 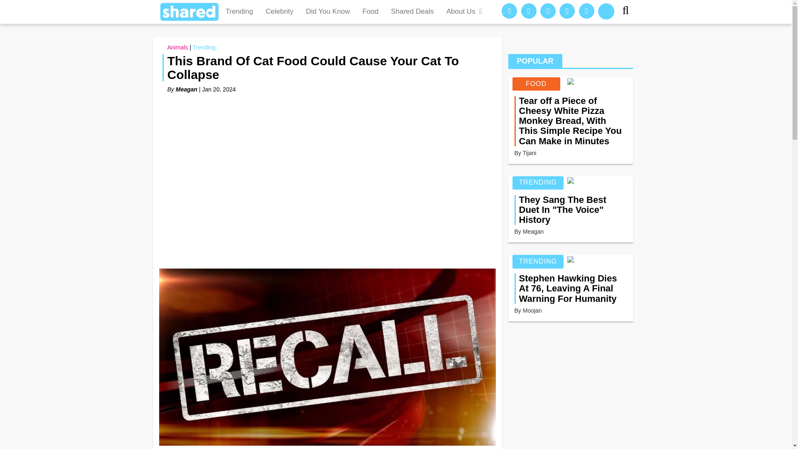 What do you see at coordinates (239, 12) in the screenshot?
I see `Trending` at bounding box center [239, 12].